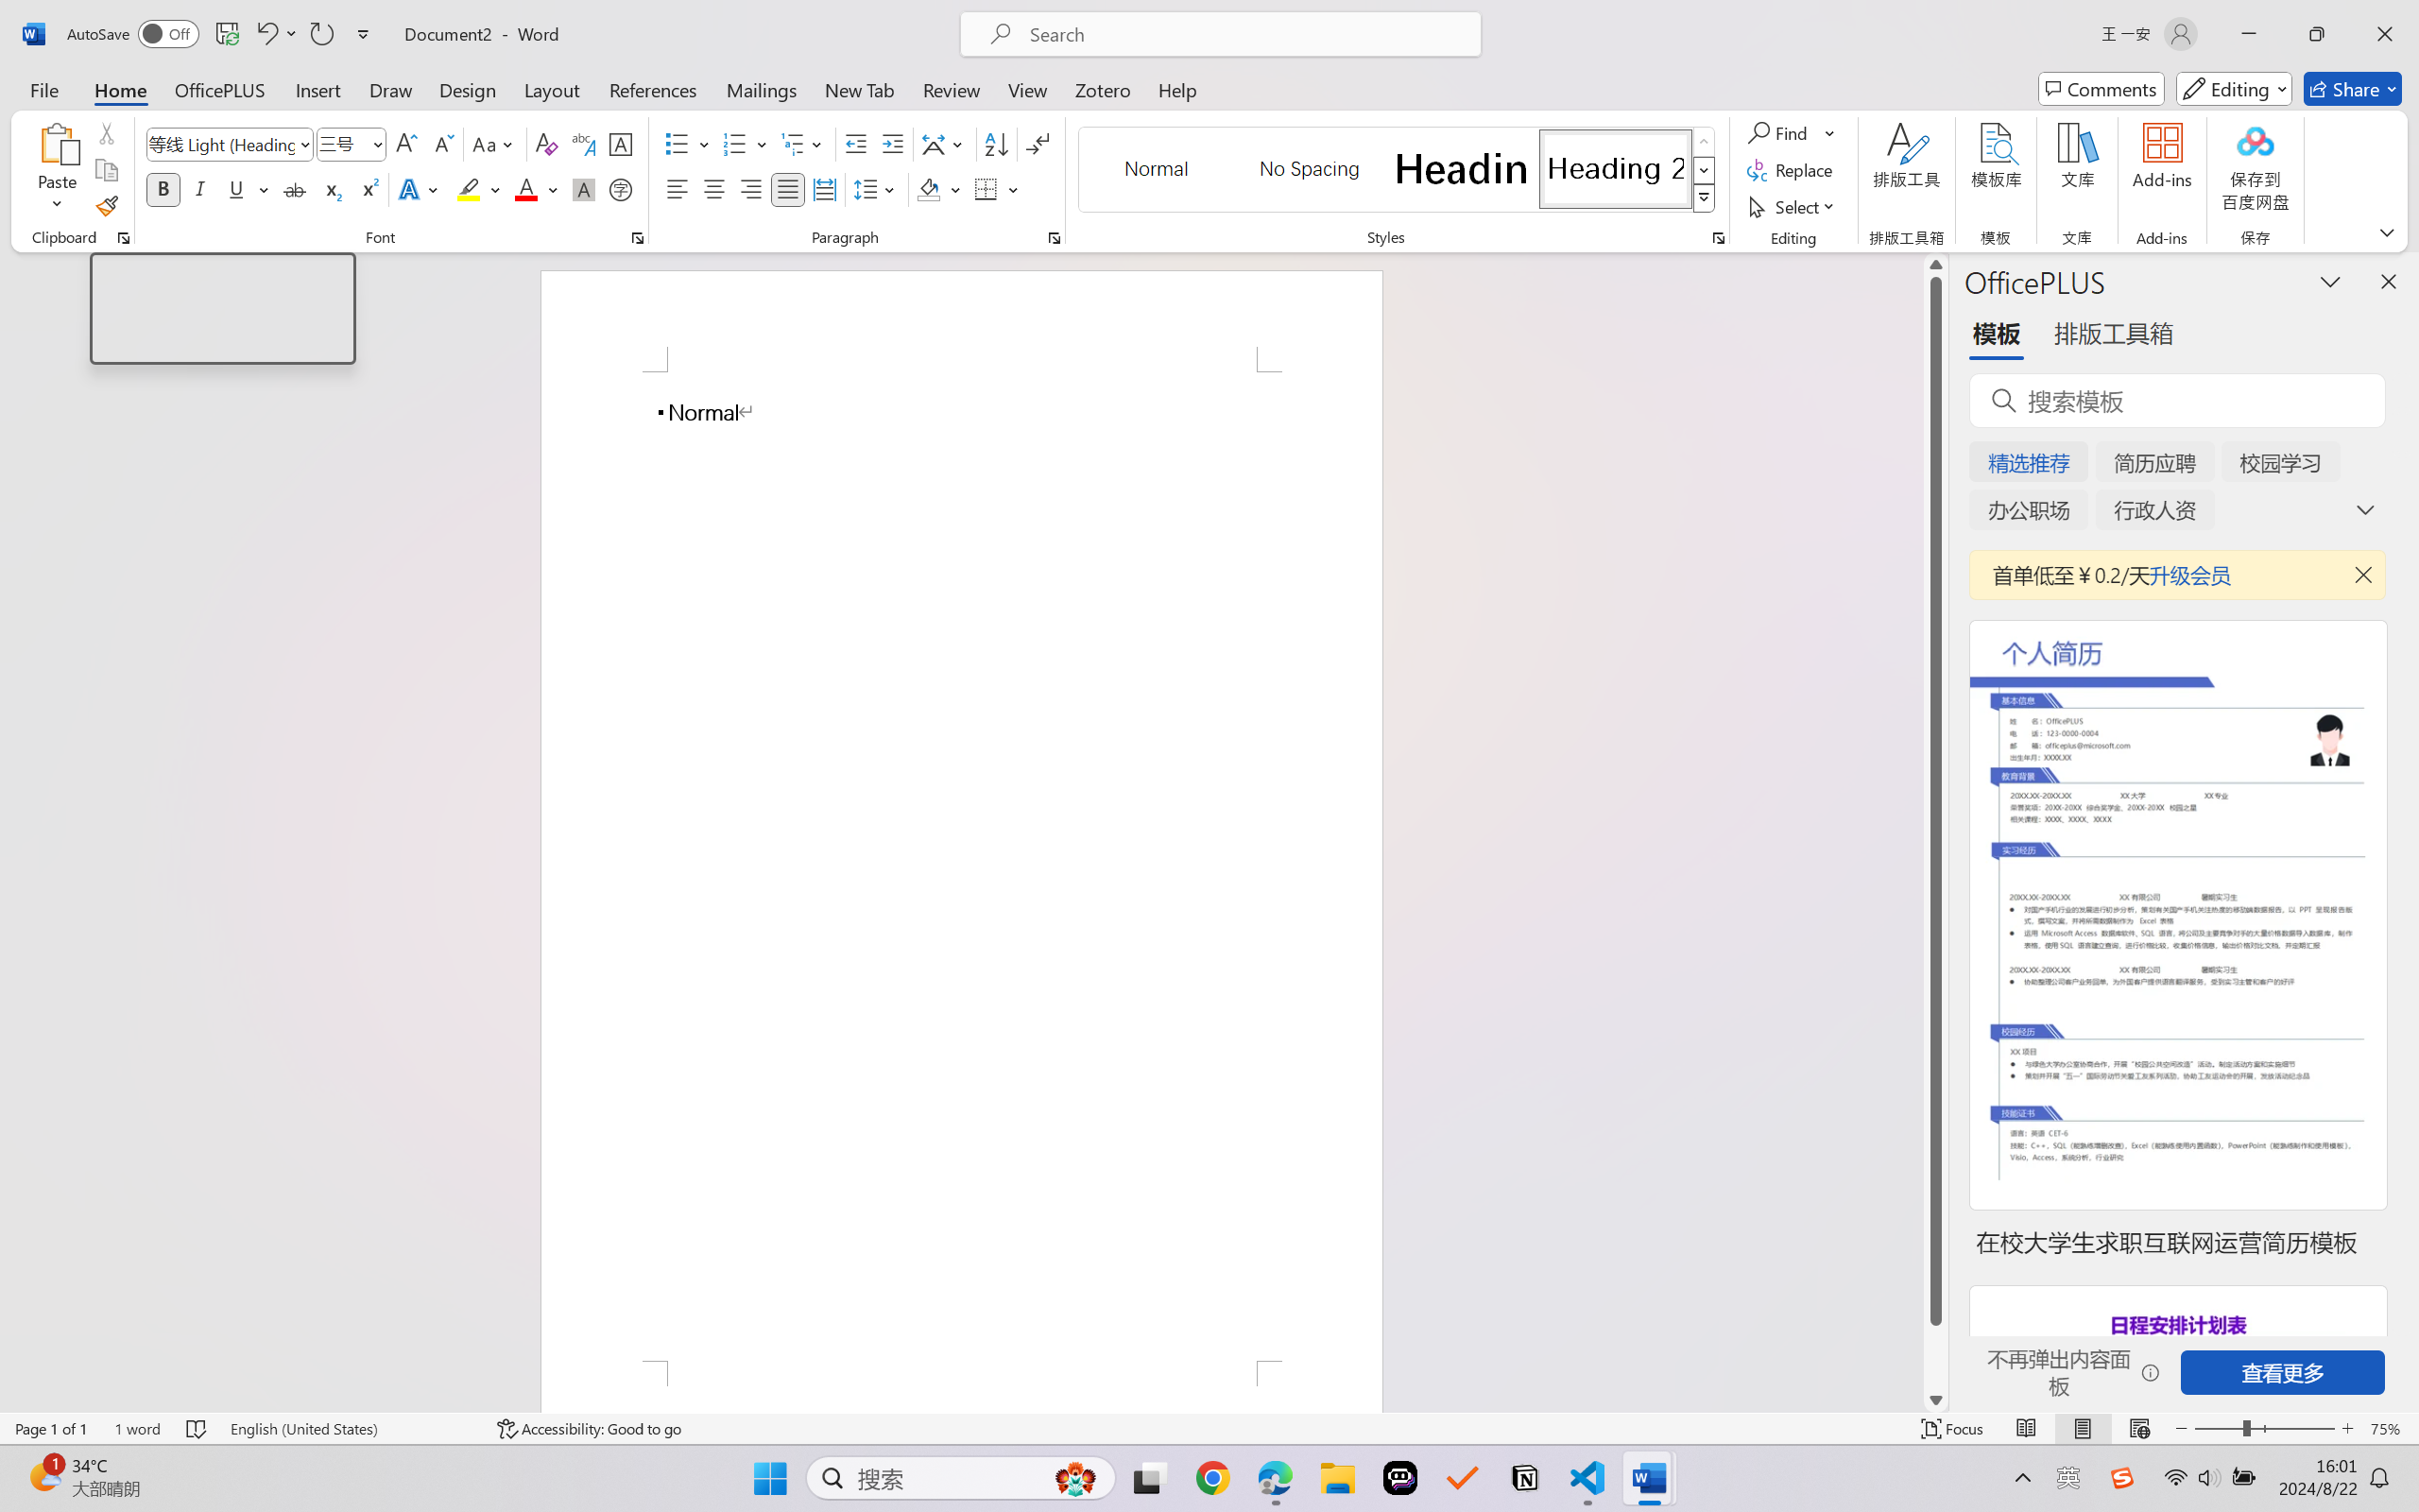 The width and height of the screenshot is (2419, 1512). Describe the element at coordinates (321, 34) in the screenshot. I see `Repeat Doc Close` at that location.